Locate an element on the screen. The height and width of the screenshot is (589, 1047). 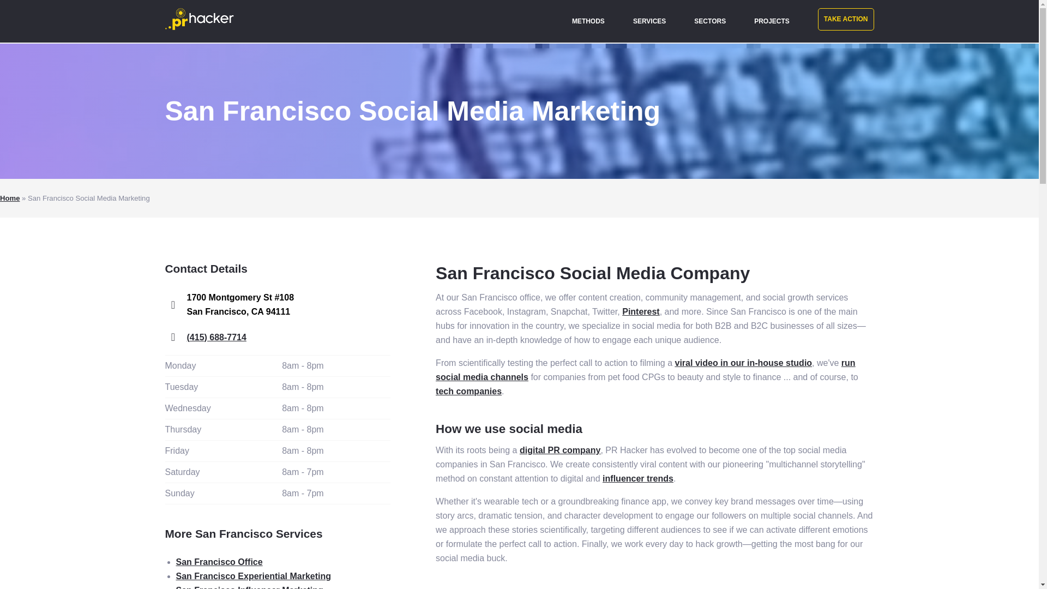
SECTORS is located at coordinates (710, 21).